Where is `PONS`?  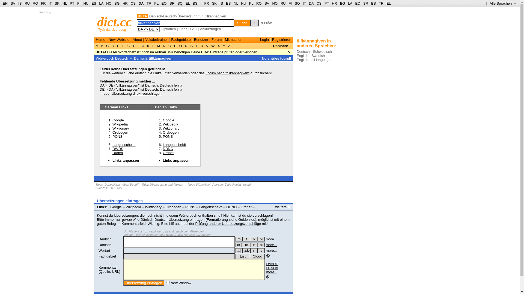 PONS is located at coordinates (190, 207).